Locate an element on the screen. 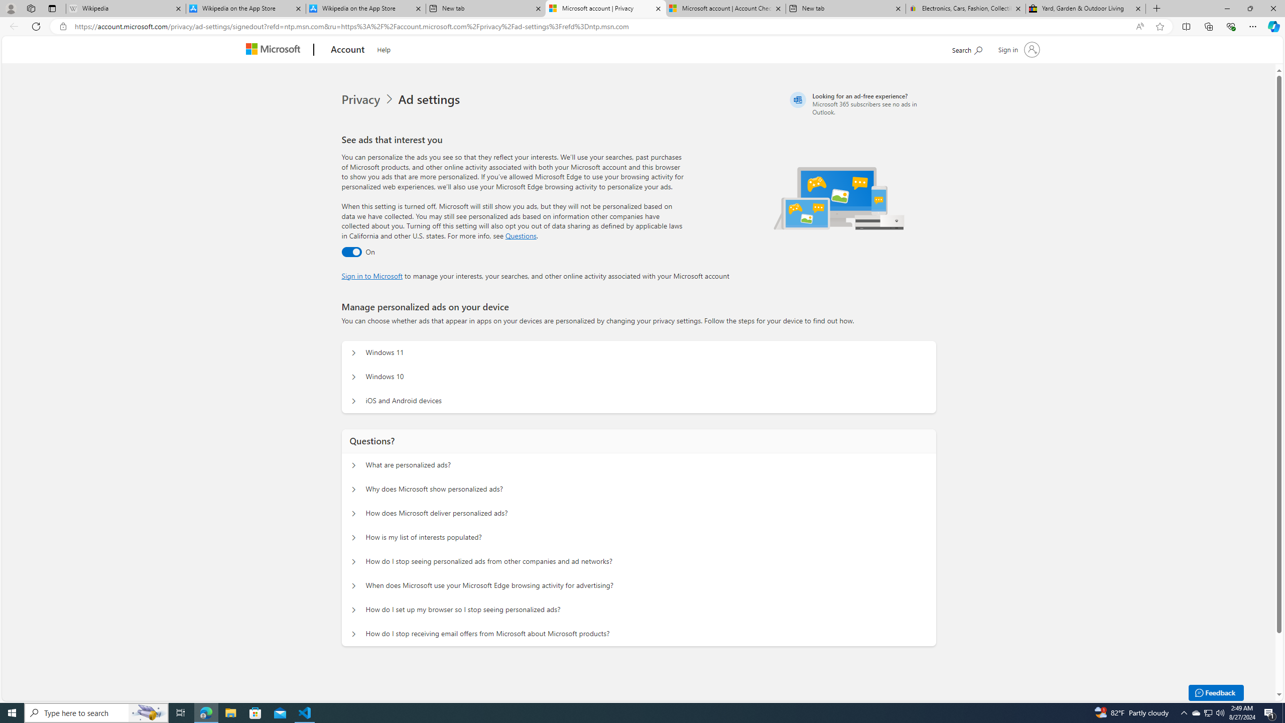  Sign in to Microsoft is located at coordinates (372, 275).